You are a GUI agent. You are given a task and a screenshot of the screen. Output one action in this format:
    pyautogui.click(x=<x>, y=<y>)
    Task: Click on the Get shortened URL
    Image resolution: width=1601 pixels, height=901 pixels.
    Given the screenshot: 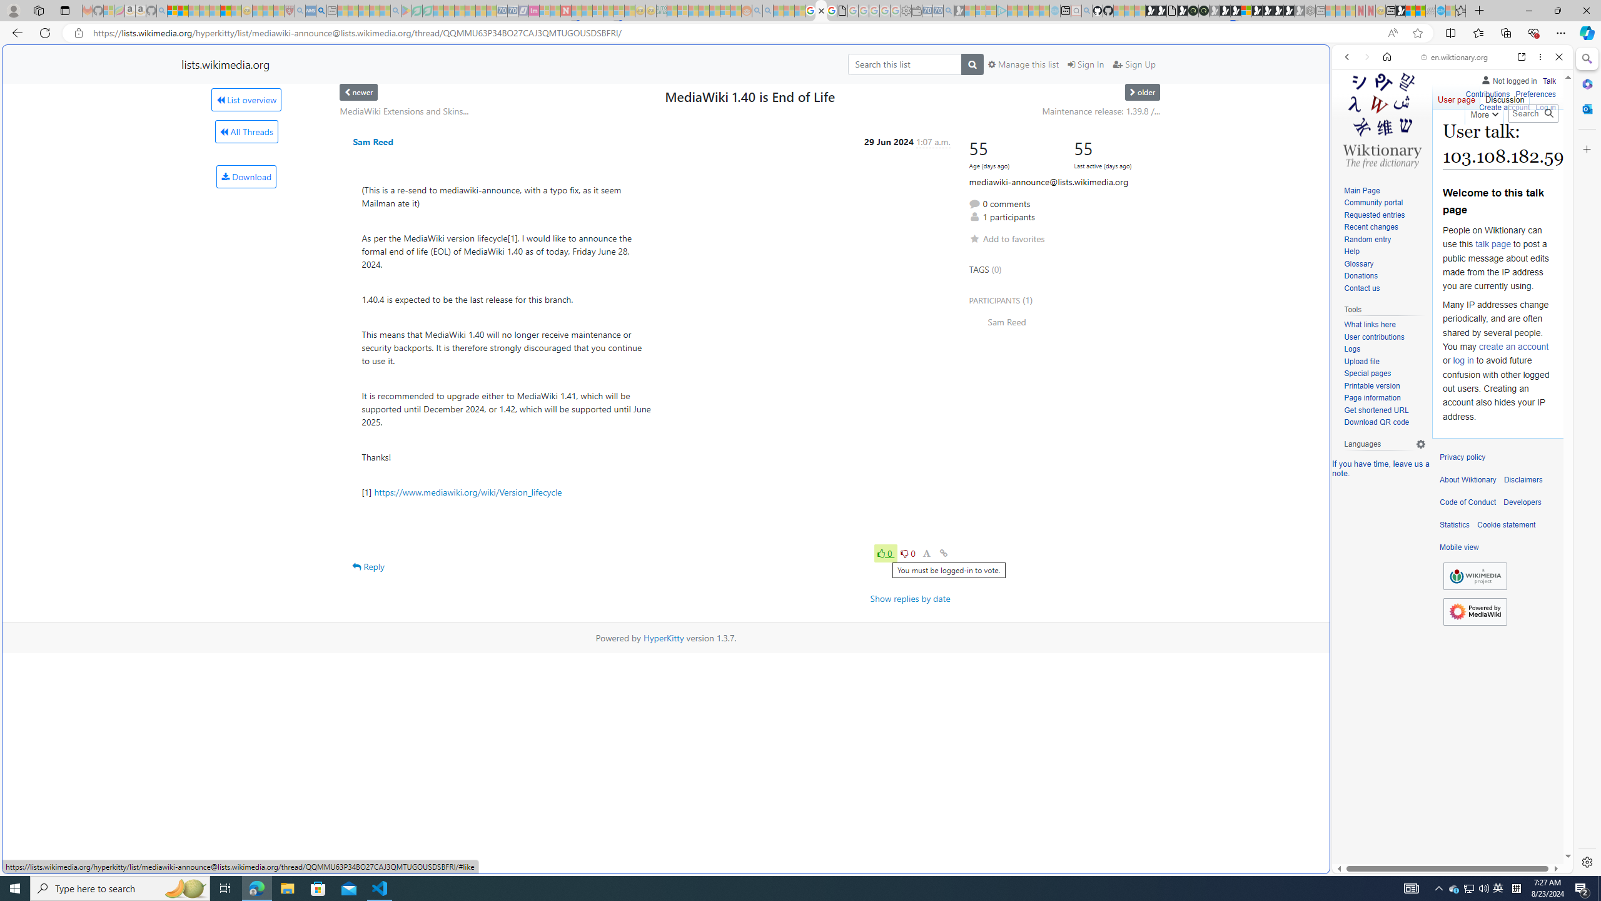 What is the action you would take?
    pyautogui.click(x=1385, y=410)
    